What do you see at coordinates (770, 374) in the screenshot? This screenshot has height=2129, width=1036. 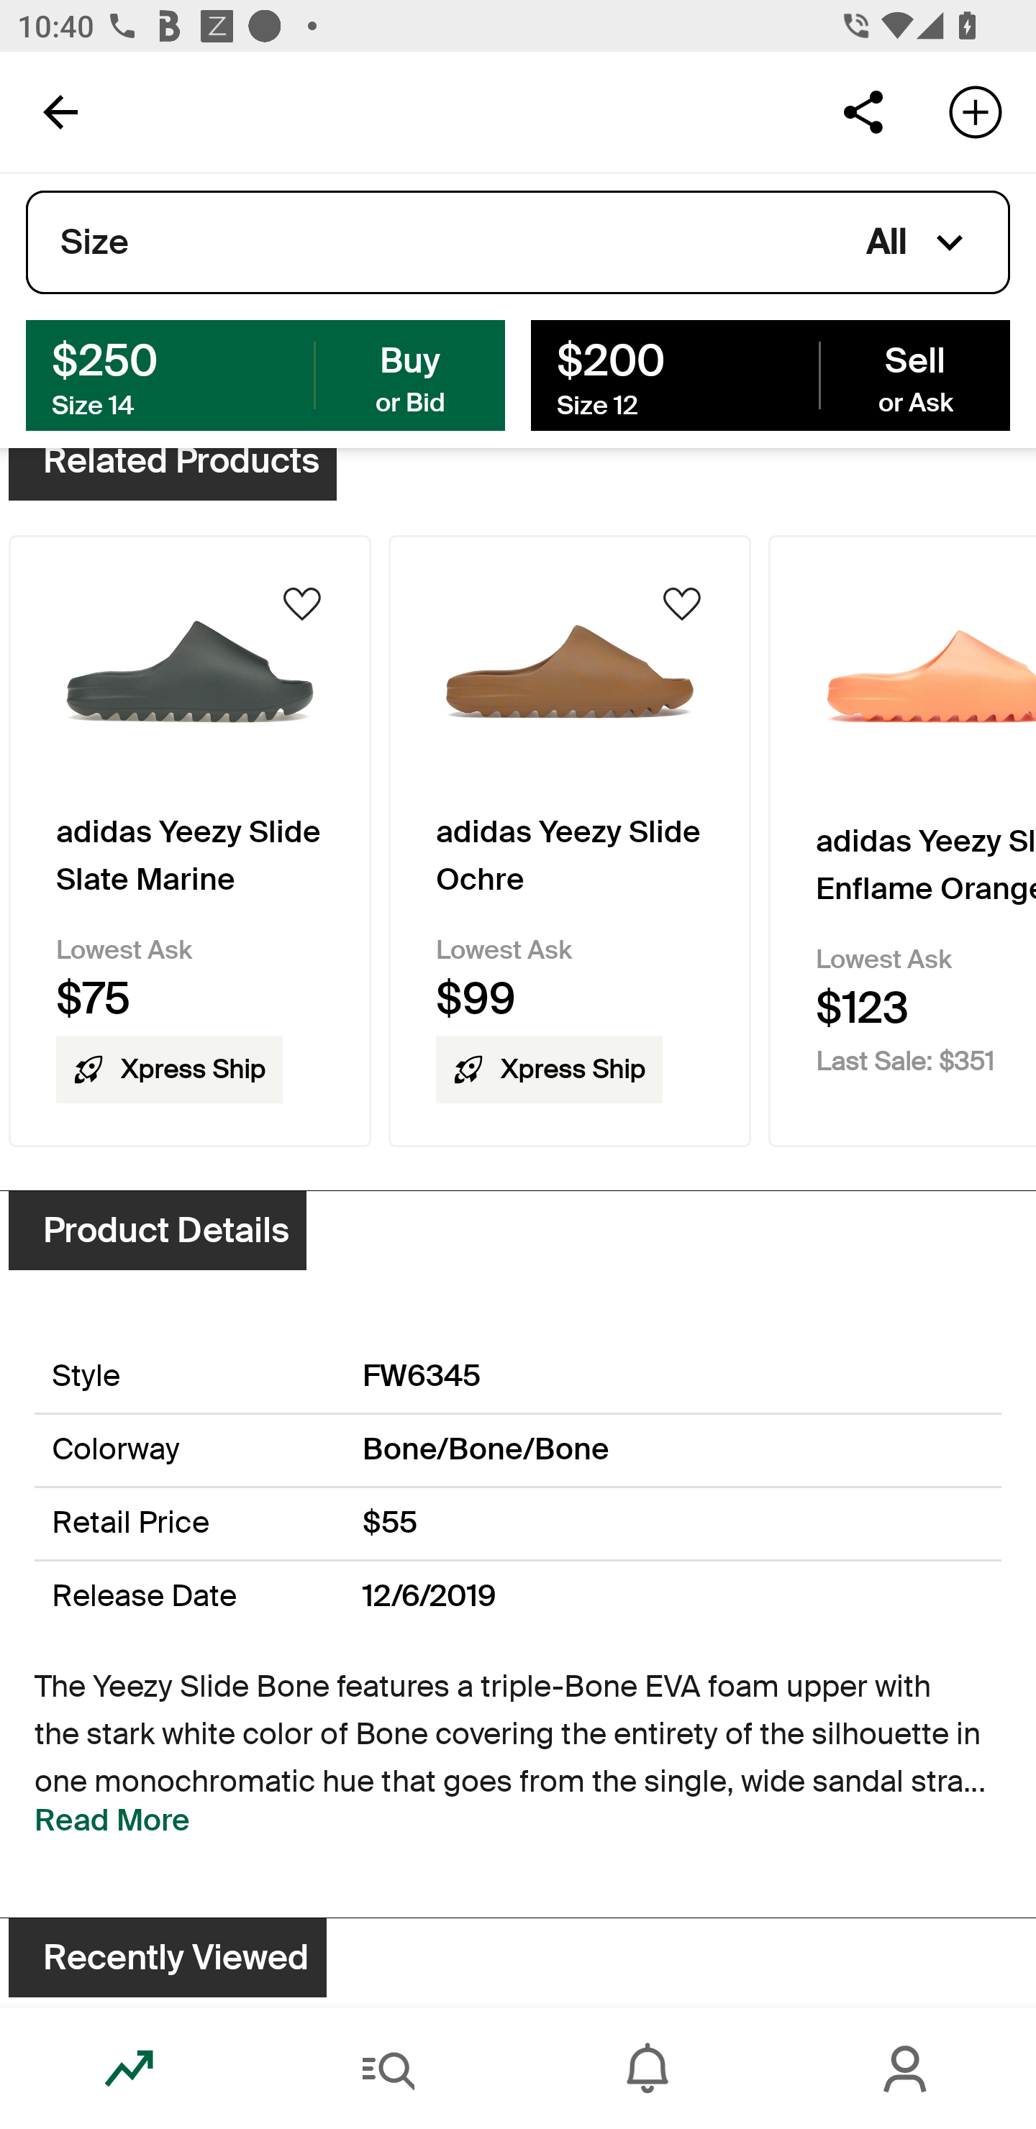 I see `$200 Sell Size 12 or Ask` at bounding box center [770, 374].